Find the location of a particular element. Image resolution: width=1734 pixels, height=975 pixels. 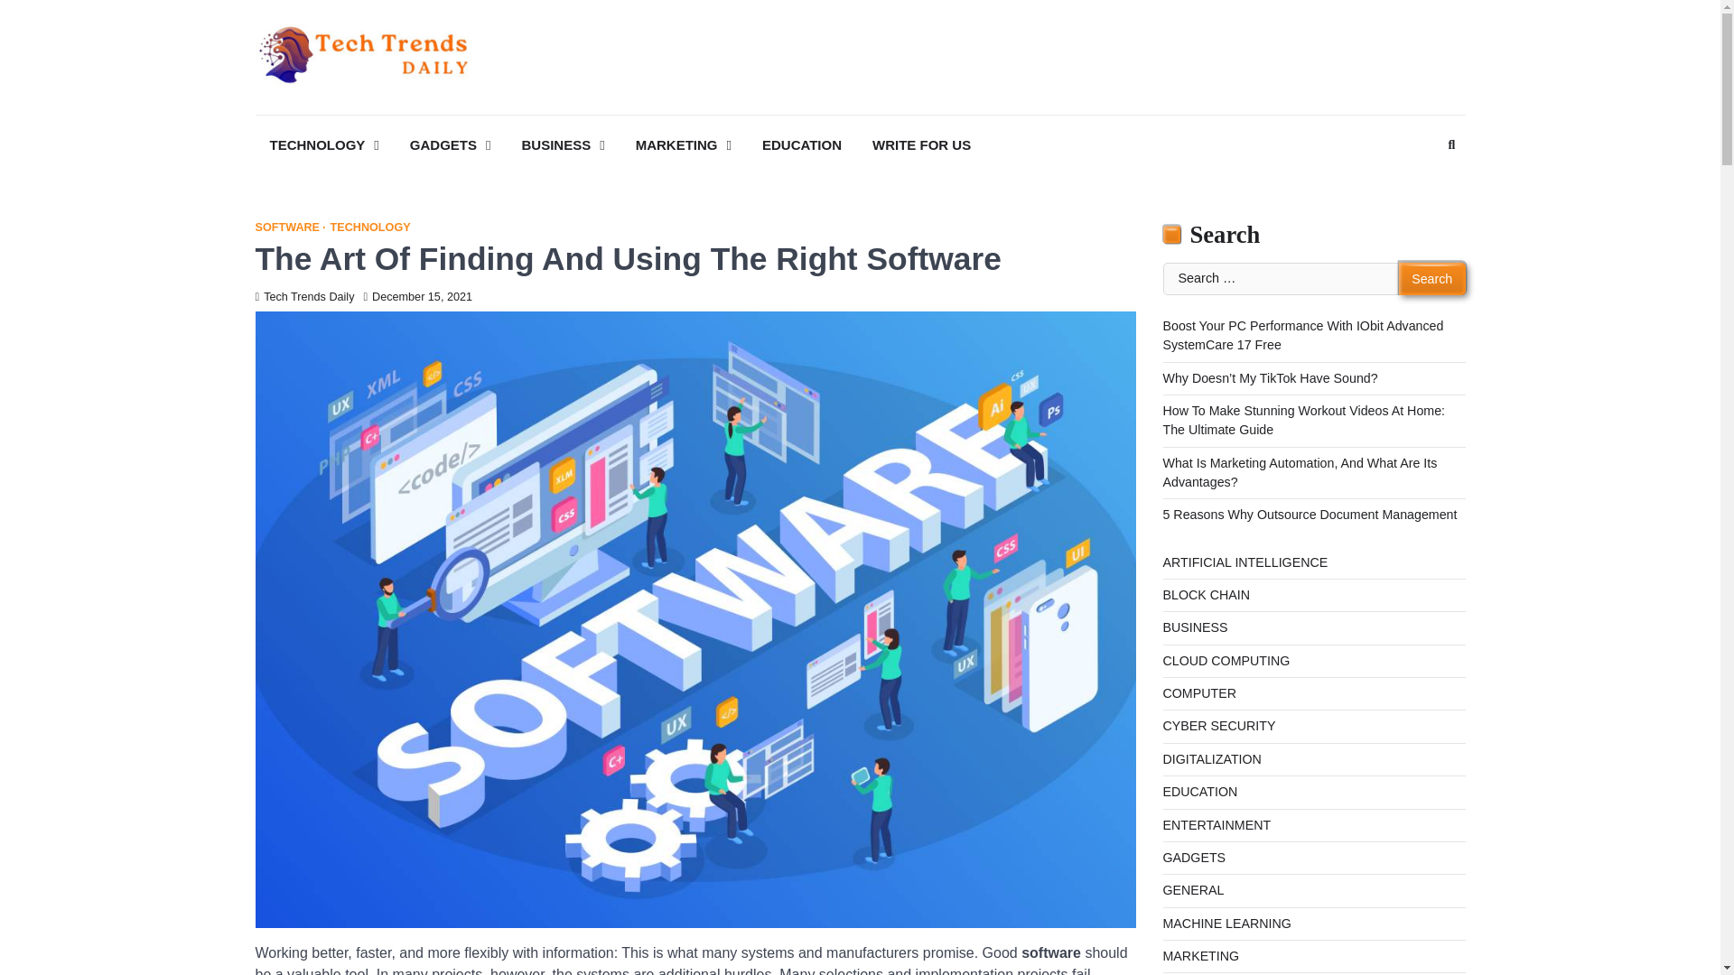

MARKETING is located at coordinates (683, 145).